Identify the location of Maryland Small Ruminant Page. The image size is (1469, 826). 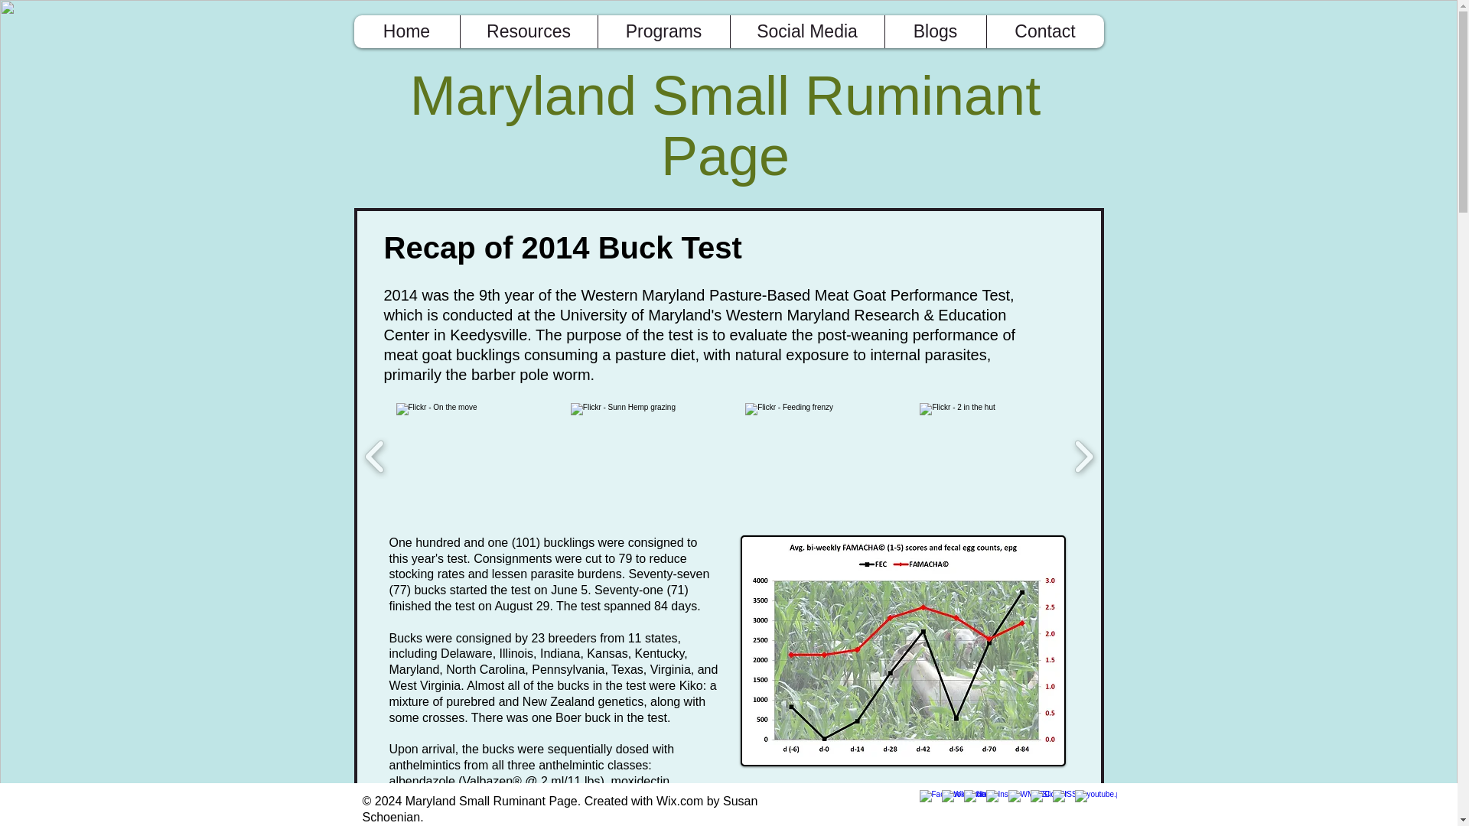
(725, 127).